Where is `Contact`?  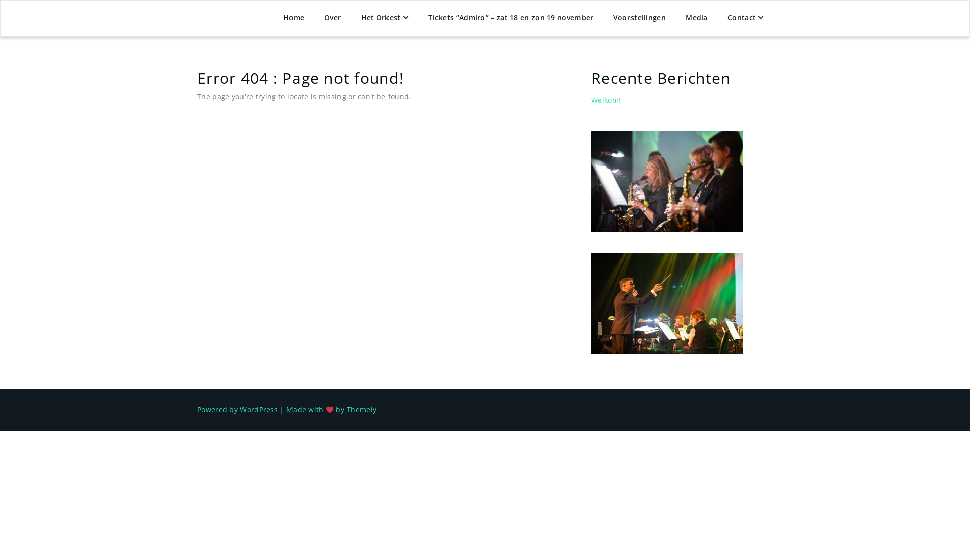 Contact is located at coordinates (746, 19).